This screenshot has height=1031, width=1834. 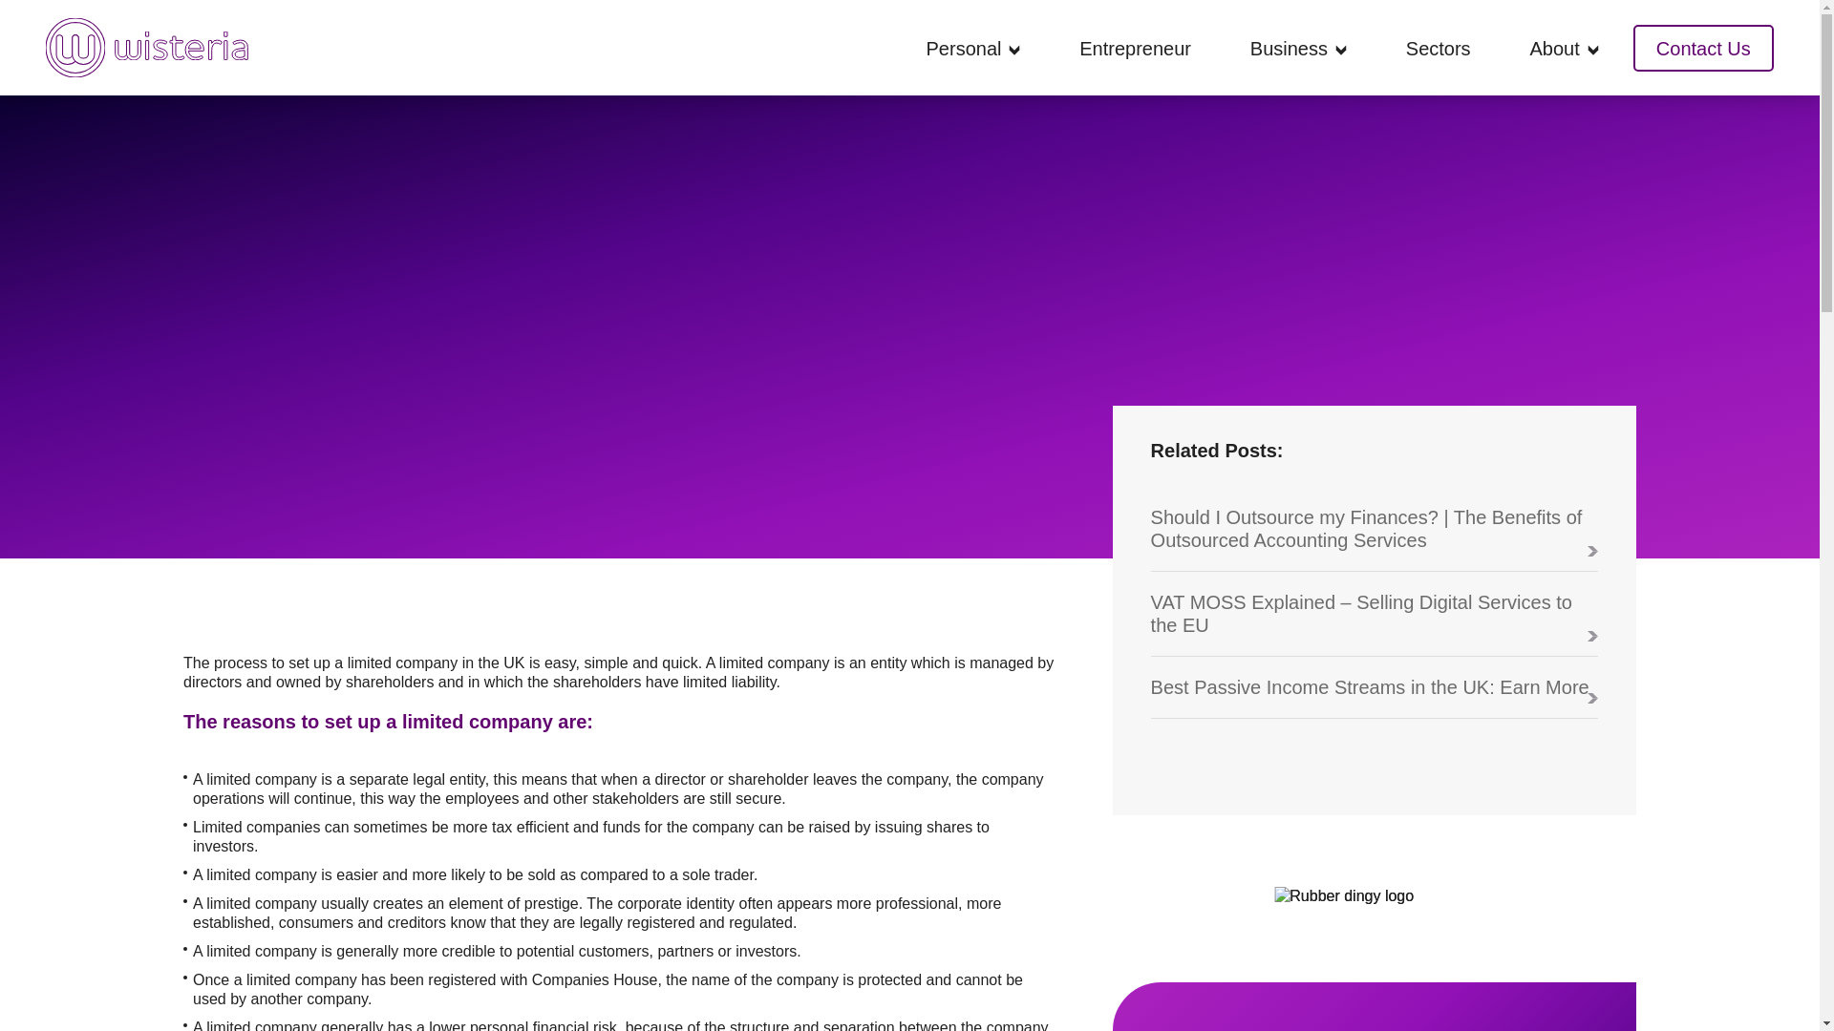 What do you see at coordinates (1135, 48) in the screenshot?
I see `Entrepreneur` at bounding box center [1135, 48].